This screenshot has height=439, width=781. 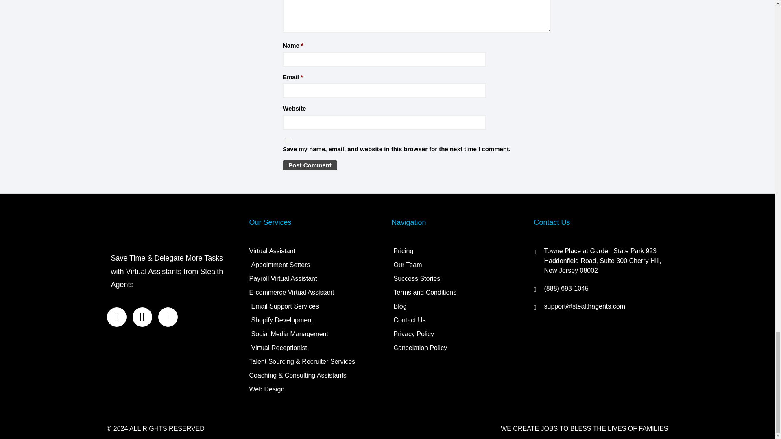 I want to click on Post Comment, so click(x=310, y=165).